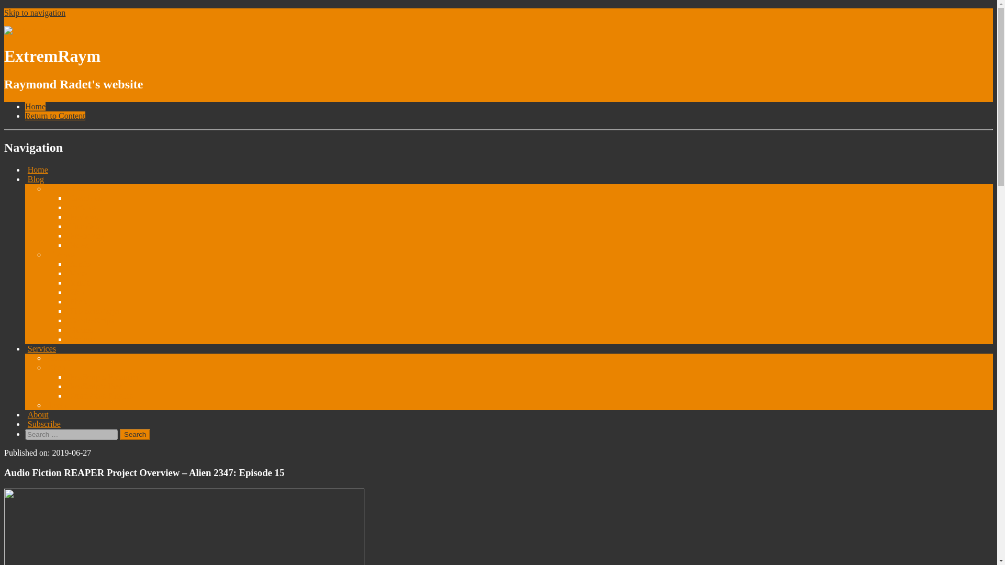  Describe the element at coordinates (78, 301) in the screenshot. I see `Photo` at that location.